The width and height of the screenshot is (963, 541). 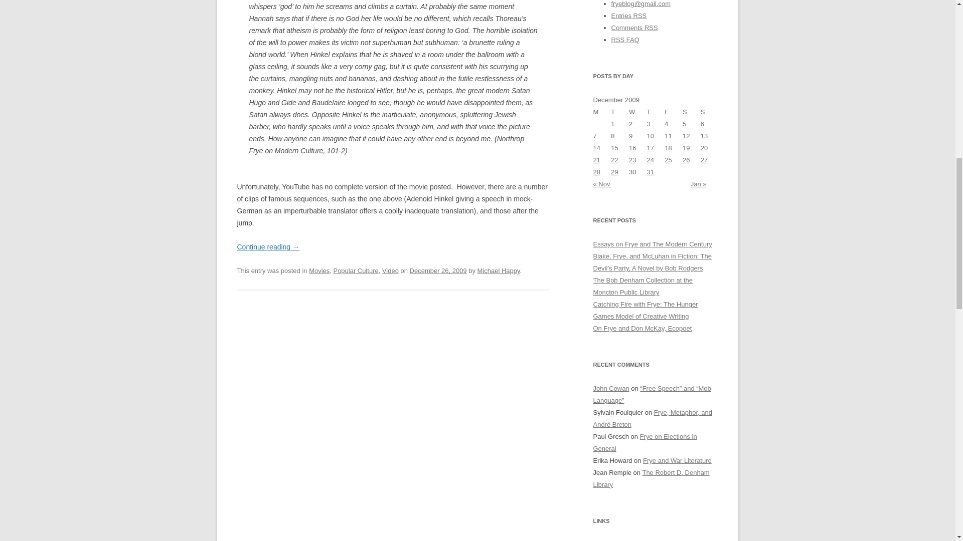 What do you see at coordinates (602, 112) in the screenshot?
I see `Monday` at bounding box center [602, 112].